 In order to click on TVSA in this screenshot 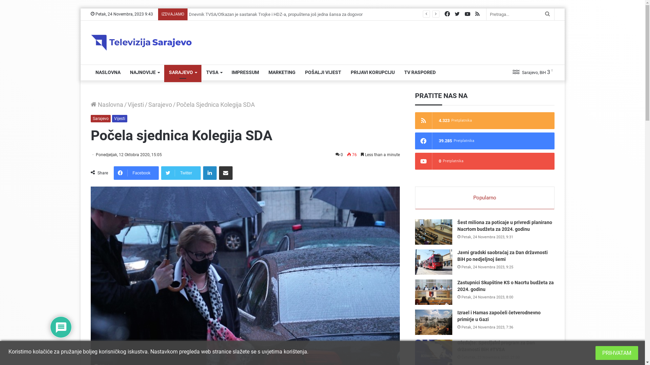, I will do `click(214, 73)`.